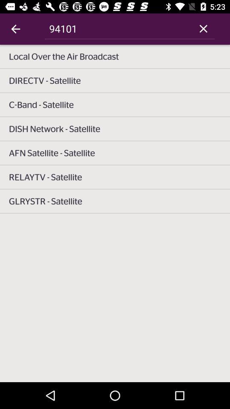 The height and width of the screenshot is (409, 230). What do you see at coordinates (15, 29) in the screenshot?
I see `choose the item above local over the icon` at bounding box center [15, 29].